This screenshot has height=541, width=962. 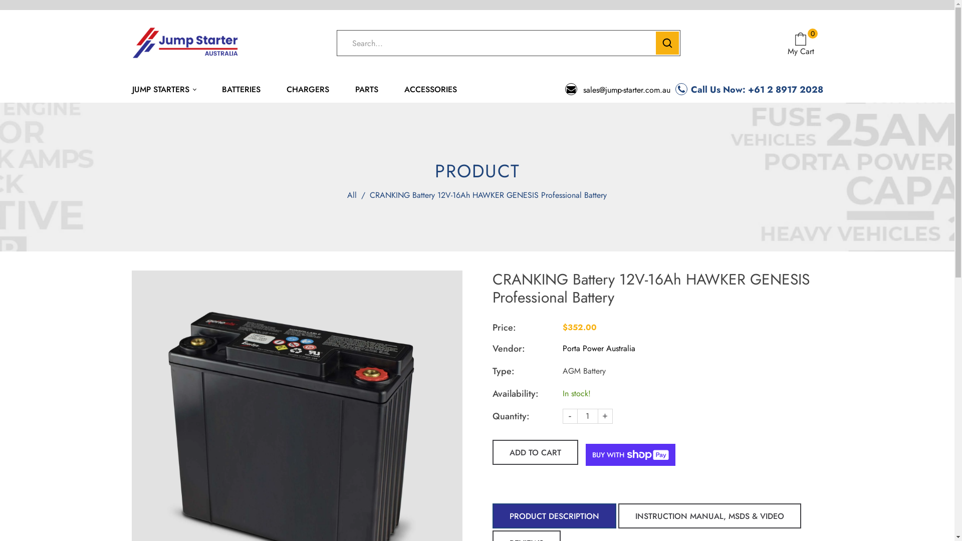 What do you see at coordinates (367, 90) in the screenshot?
I see `PARTS` at bounding box center [367, 90].